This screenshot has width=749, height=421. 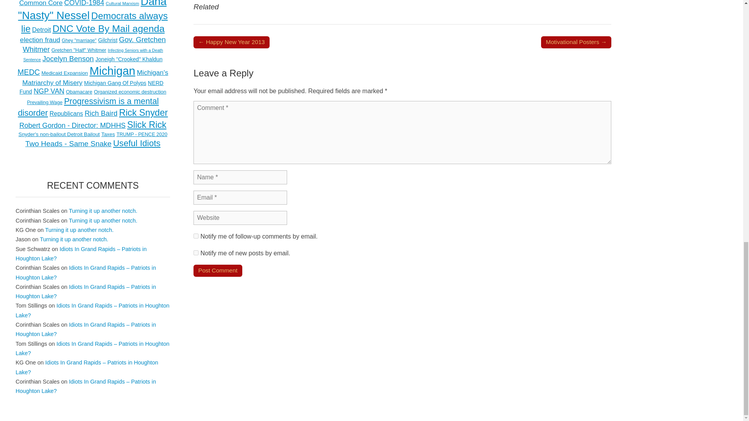 I want to click on Dana "Nasty" Nessel, so click(x=92, y=11).